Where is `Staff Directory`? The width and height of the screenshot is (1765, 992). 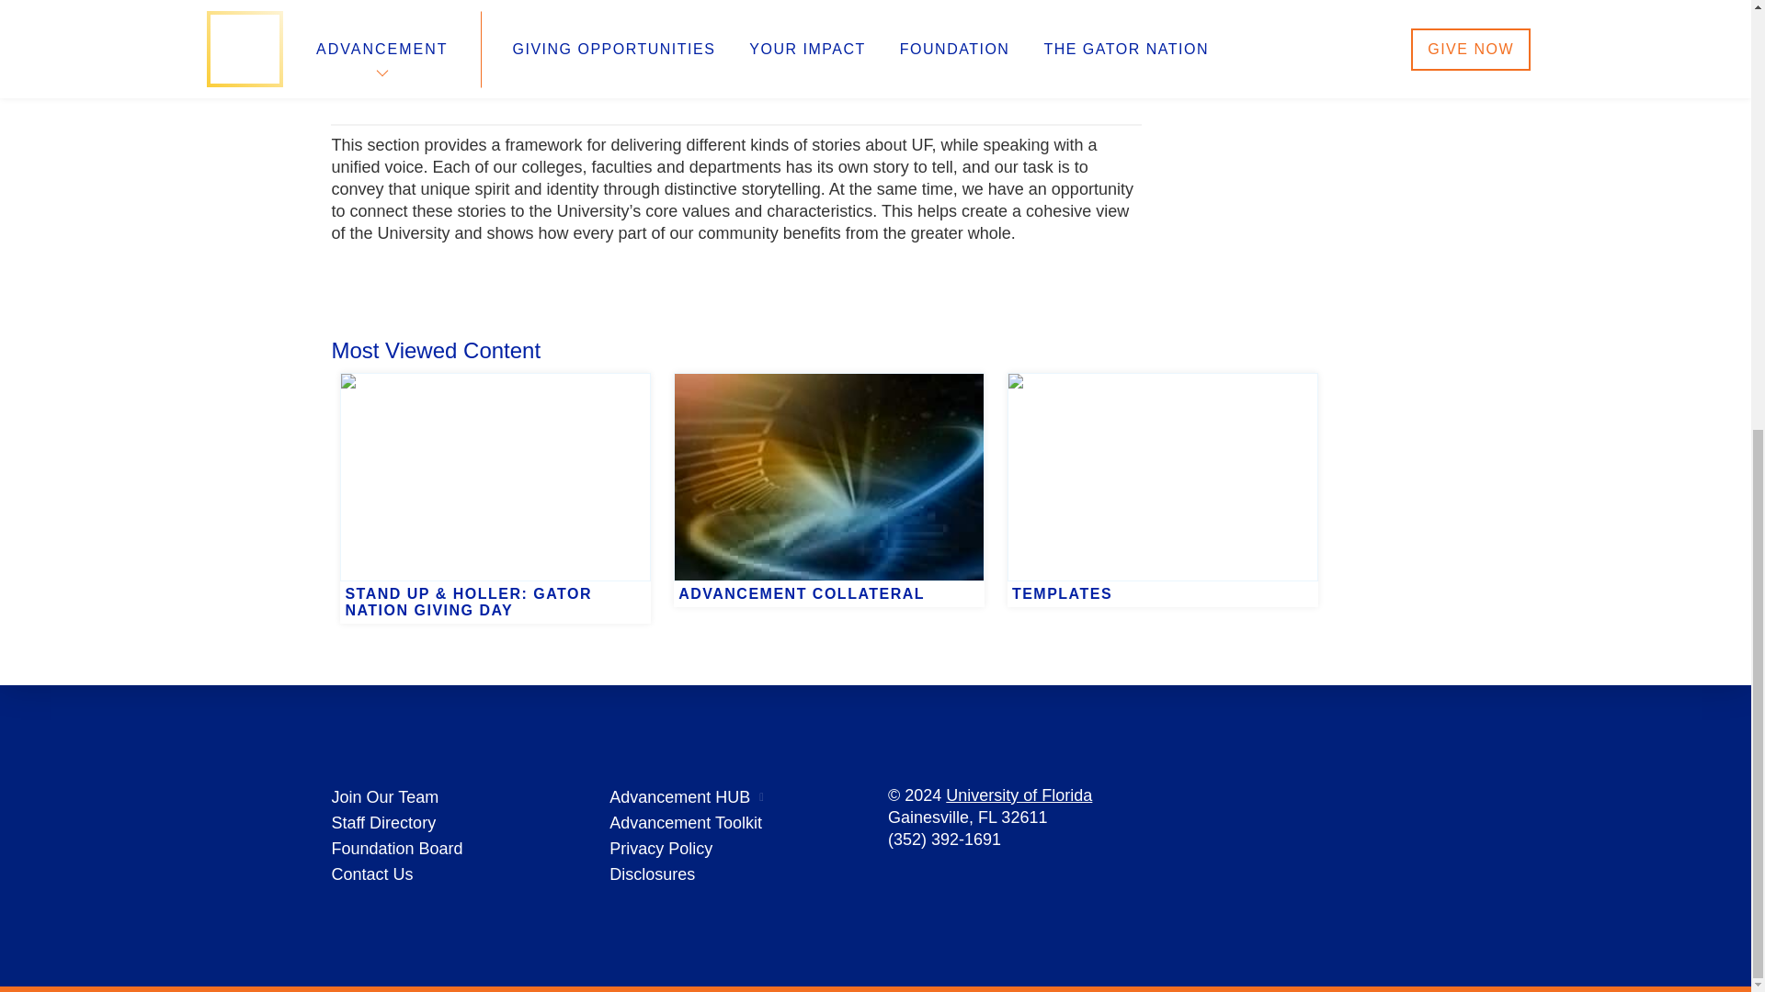 Staff Directory is located at coordinates (383, 823).